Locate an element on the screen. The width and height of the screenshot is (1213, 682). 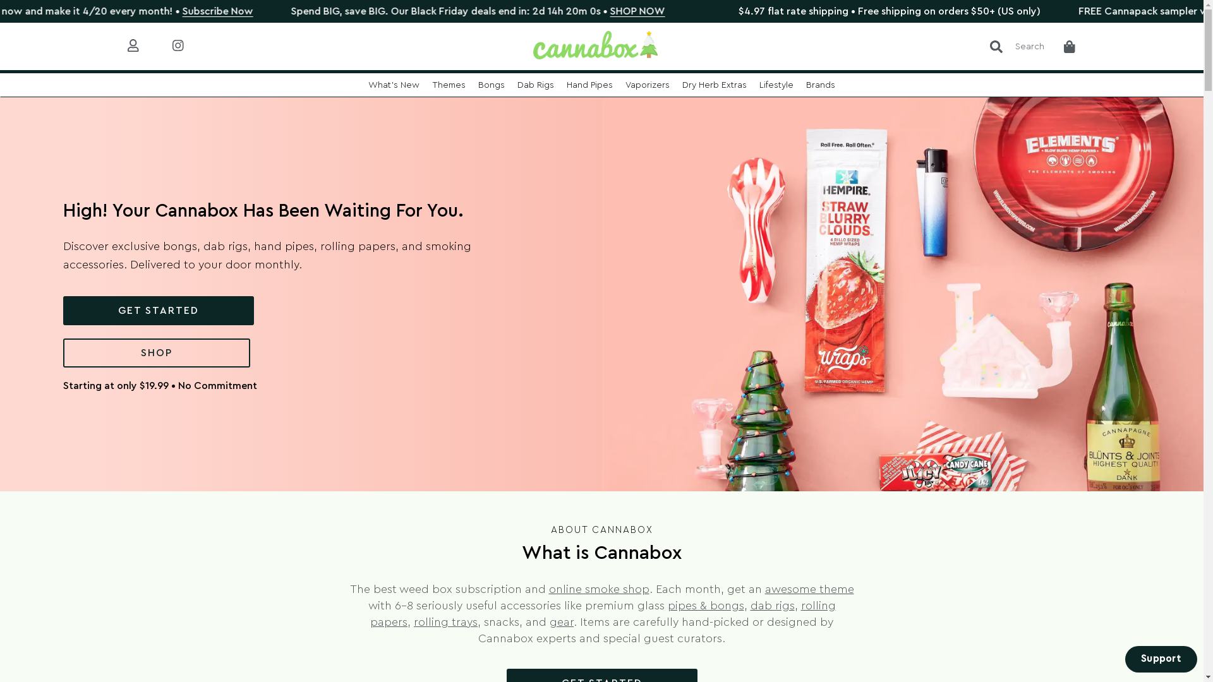
Shop Now is located at coordinates (214, 11).